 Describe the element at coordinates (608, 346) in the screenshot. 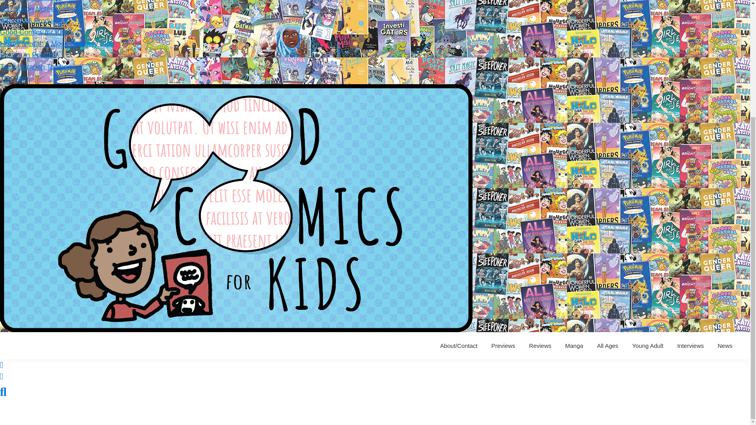

I see `All Ages` at that location.